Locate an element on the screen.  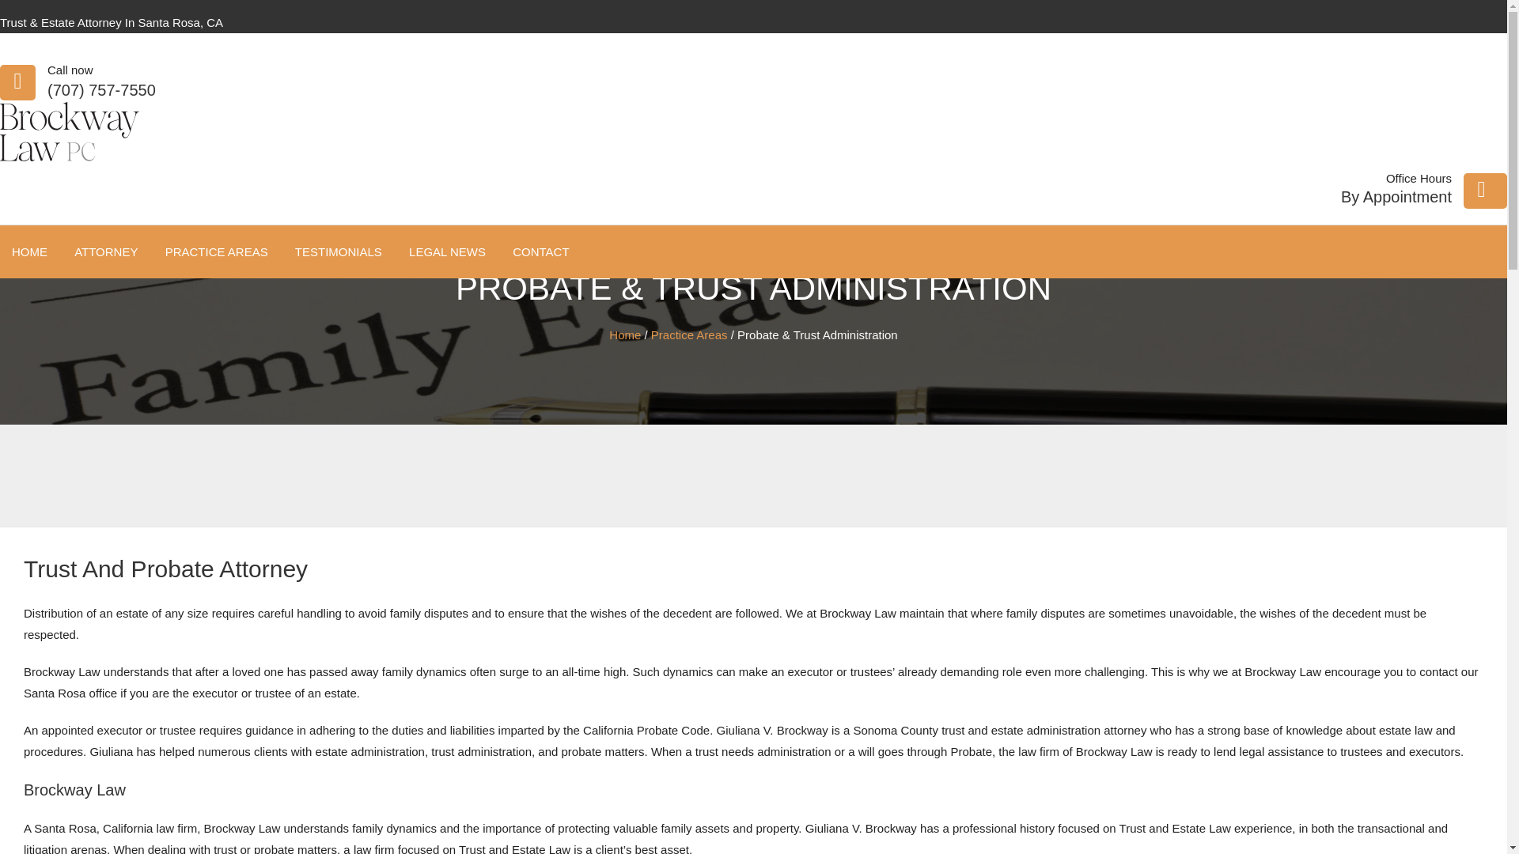
PRACTICE AREAS is located at coordinates (216, 251).